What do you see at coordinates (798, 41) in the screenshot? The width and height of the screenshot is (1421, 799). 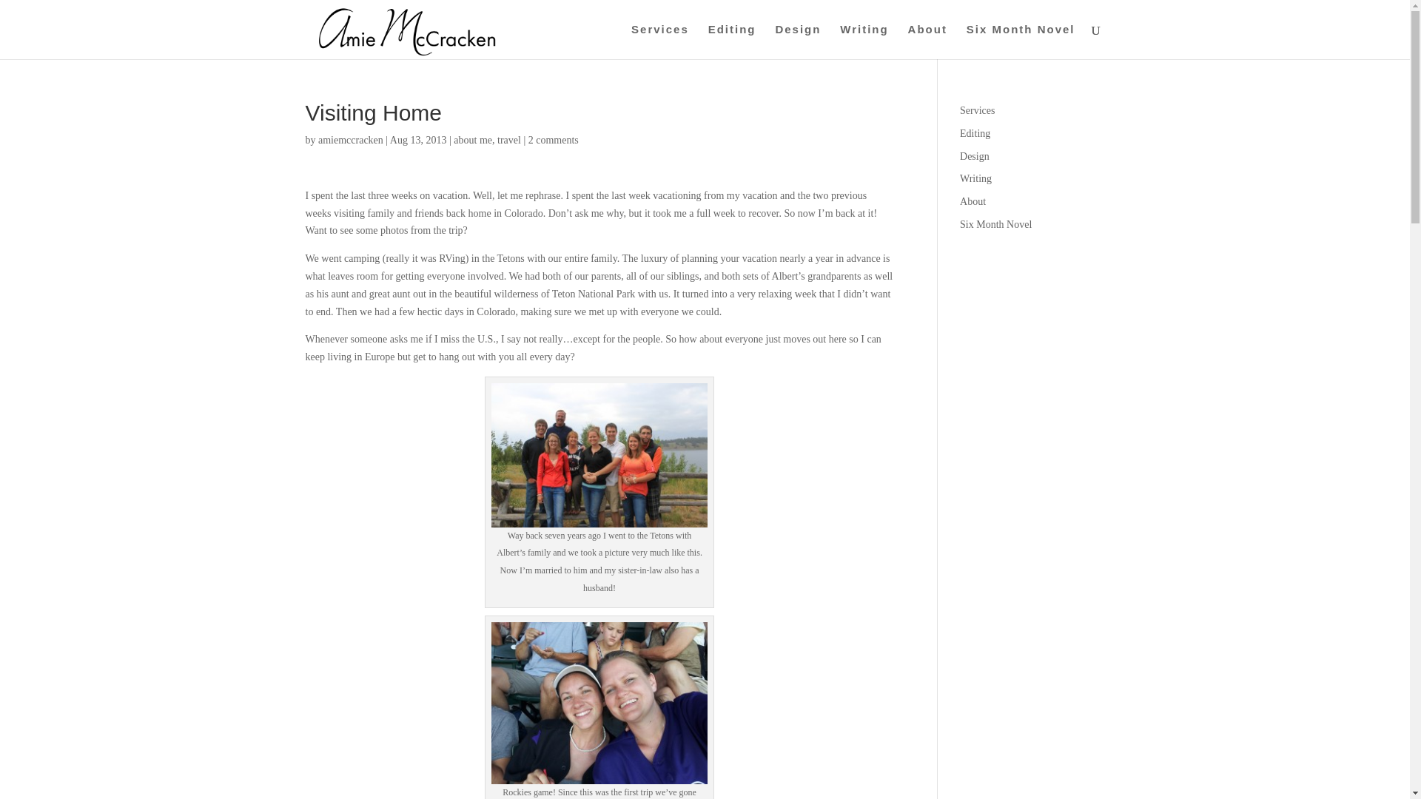 I see `Design` at bounding box center [798, 41].